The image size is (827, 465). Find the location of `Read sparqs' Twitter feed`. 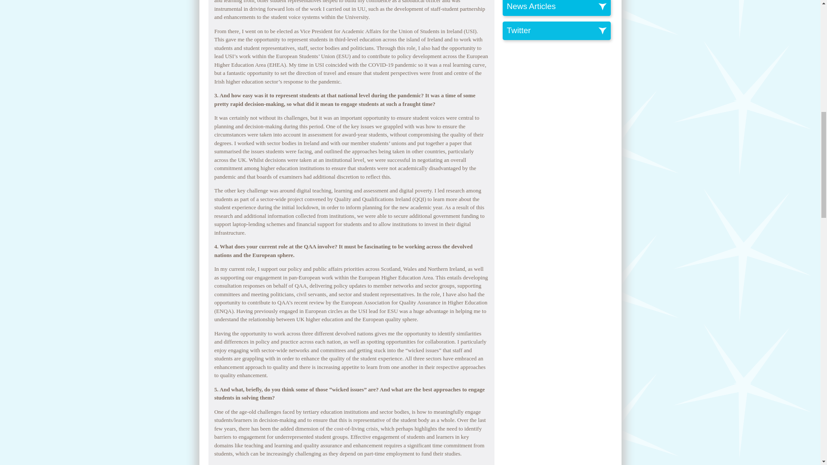

Read sparqs' Twitter feed is located at coordinates (558, 31).